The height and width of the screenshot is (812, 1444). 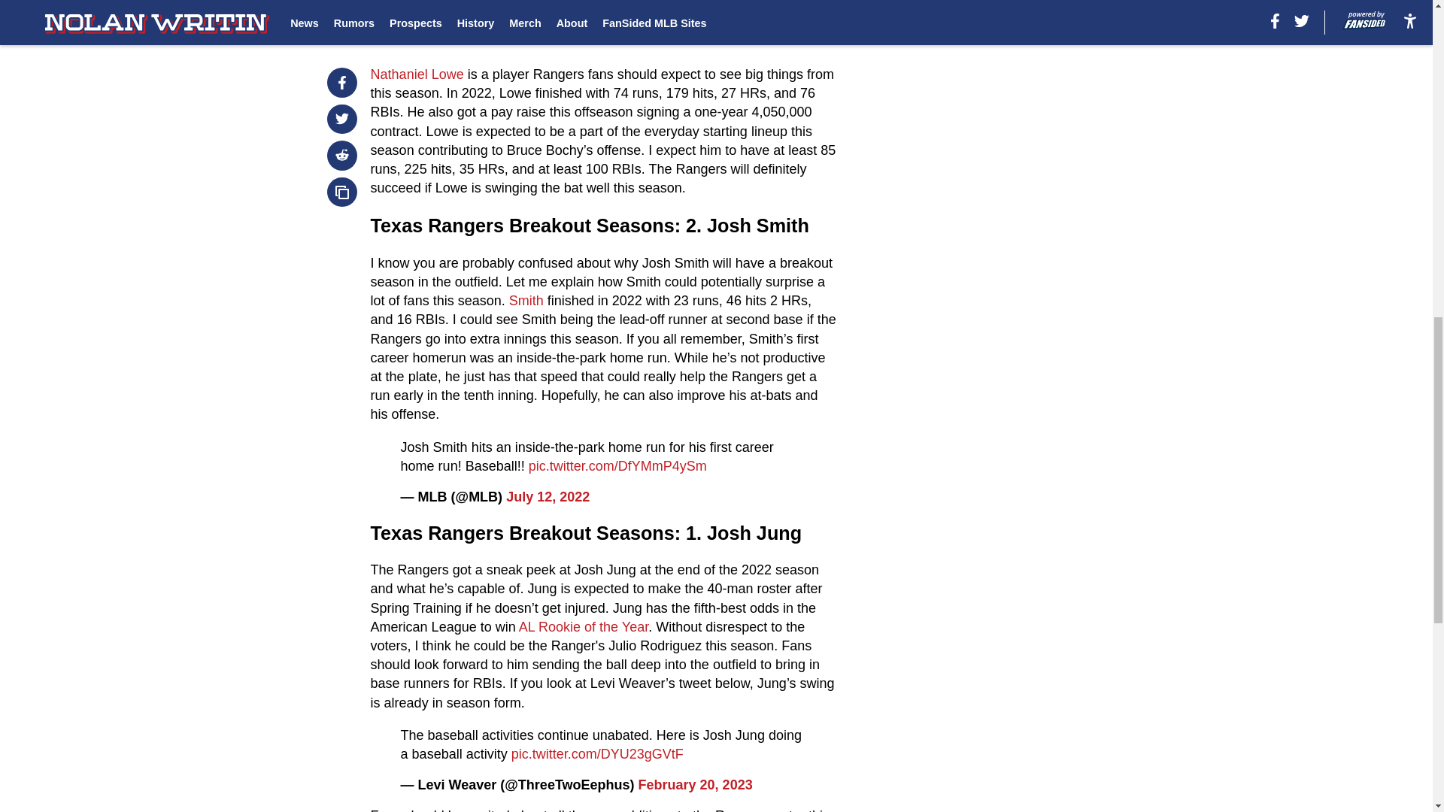 I want to click on Smith, so click(x=526, y=301).